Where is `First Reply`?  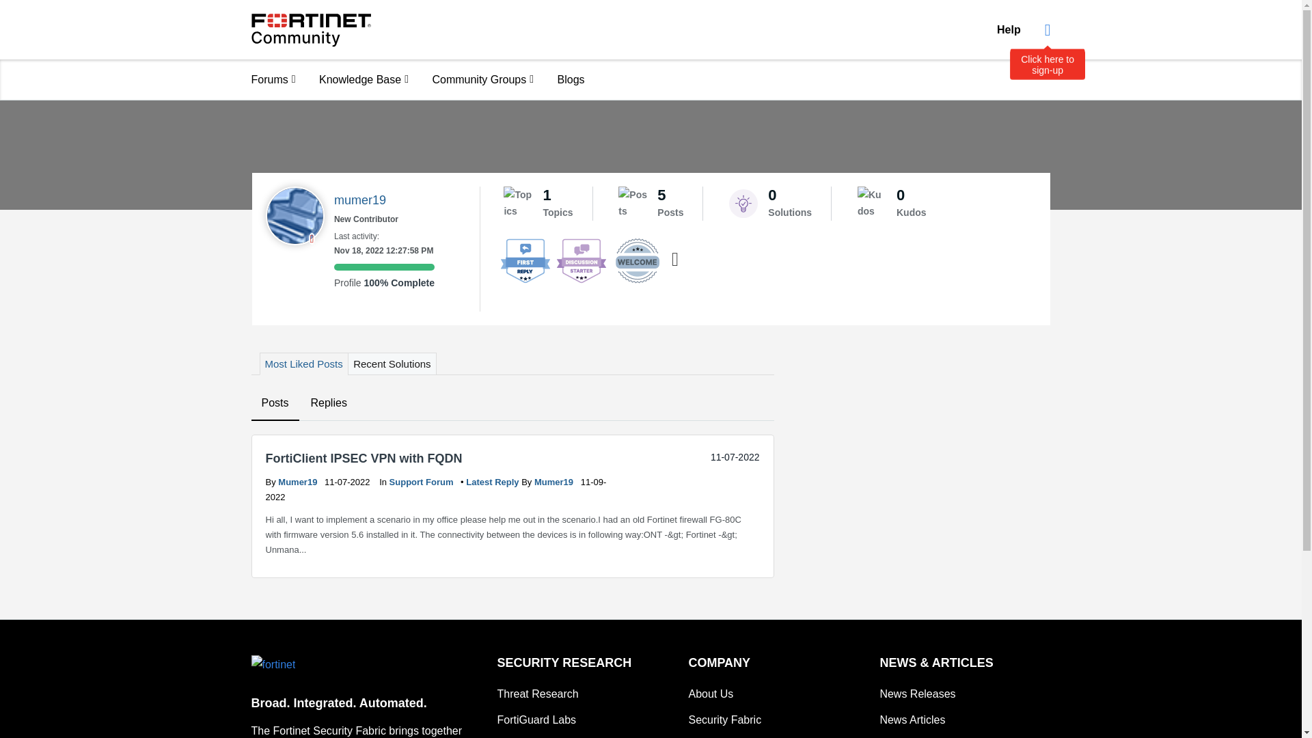
First Reply is located at coordinates (525, 260).